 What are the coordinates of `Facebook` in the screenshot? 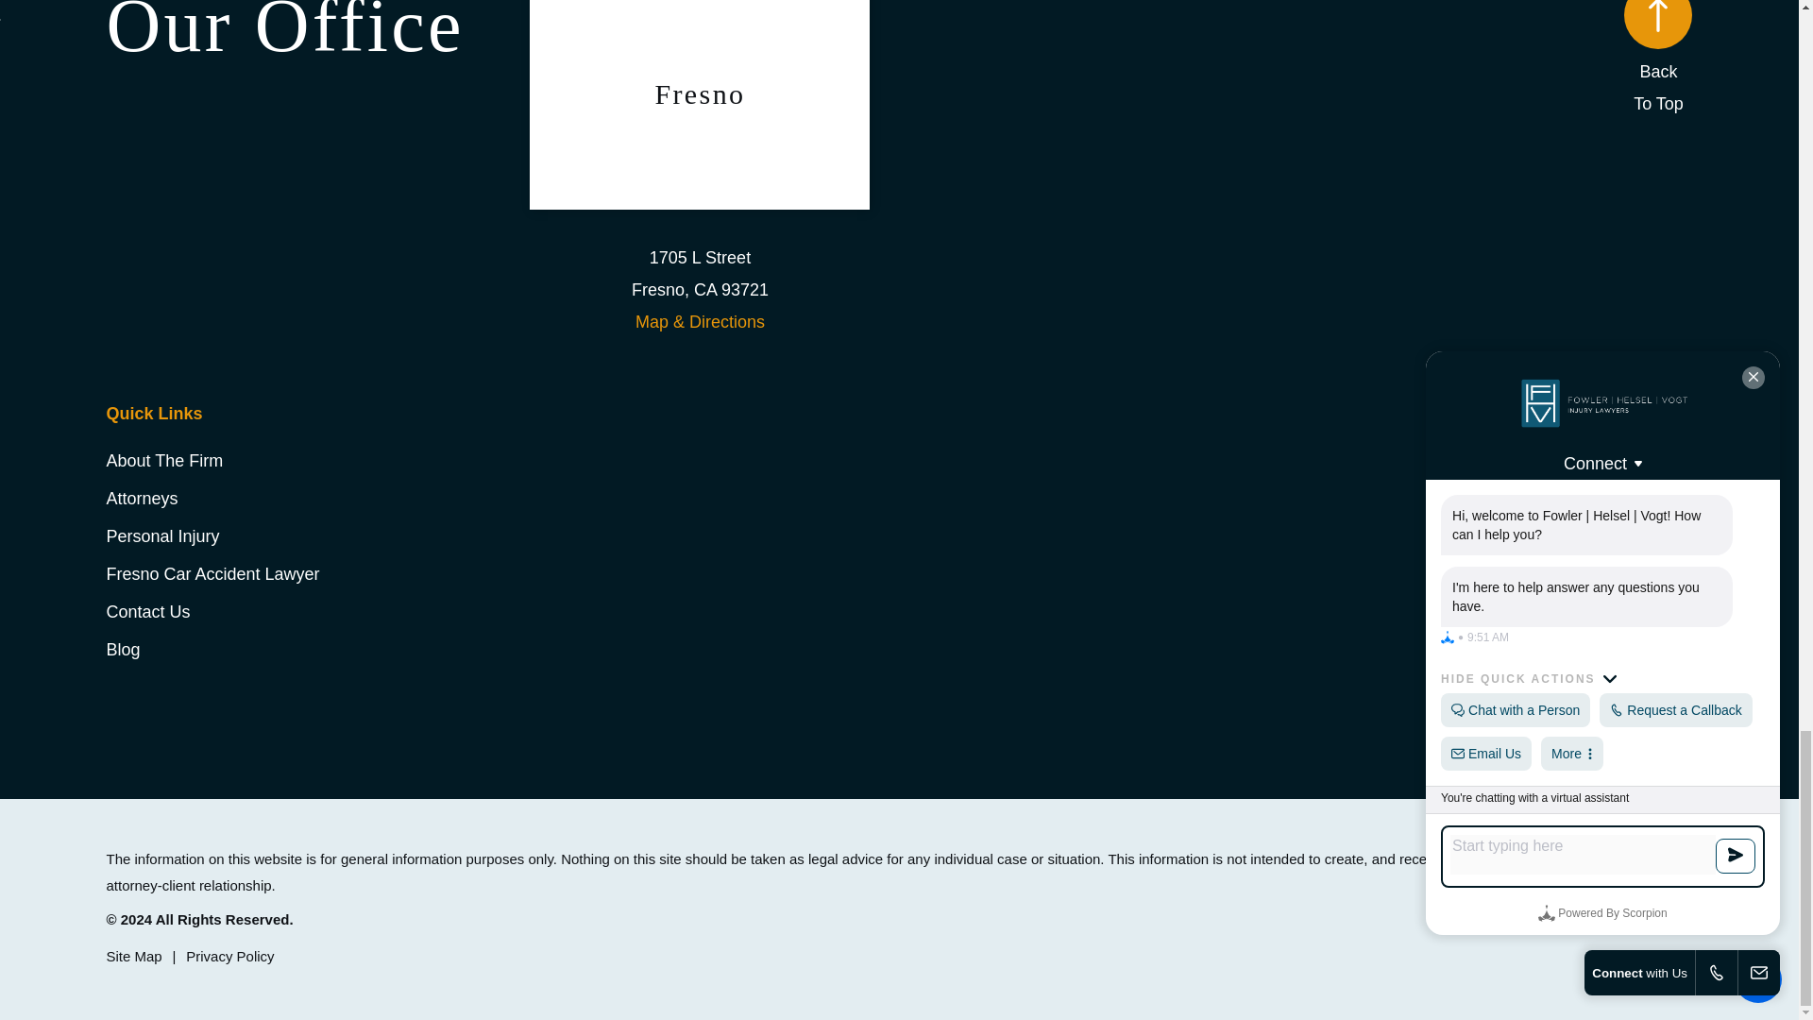 It's located at (1506, 580).